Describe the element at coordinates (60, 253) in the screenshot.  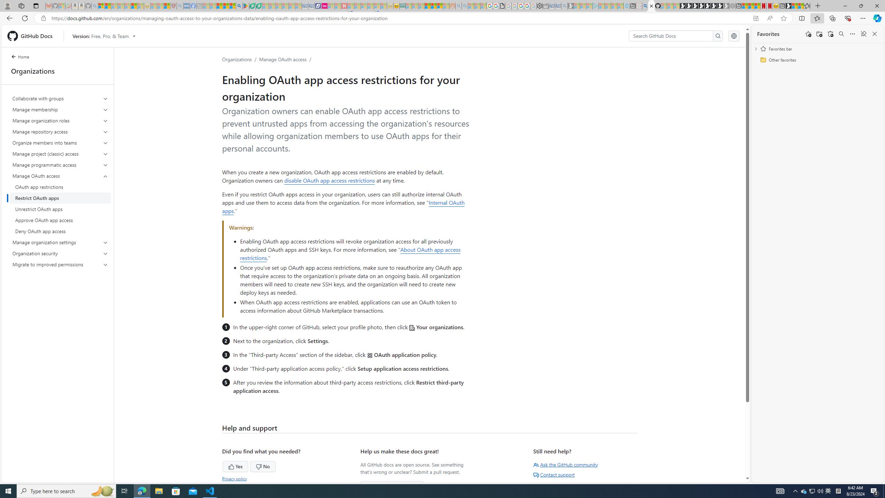
I see `Organization security` at that location.